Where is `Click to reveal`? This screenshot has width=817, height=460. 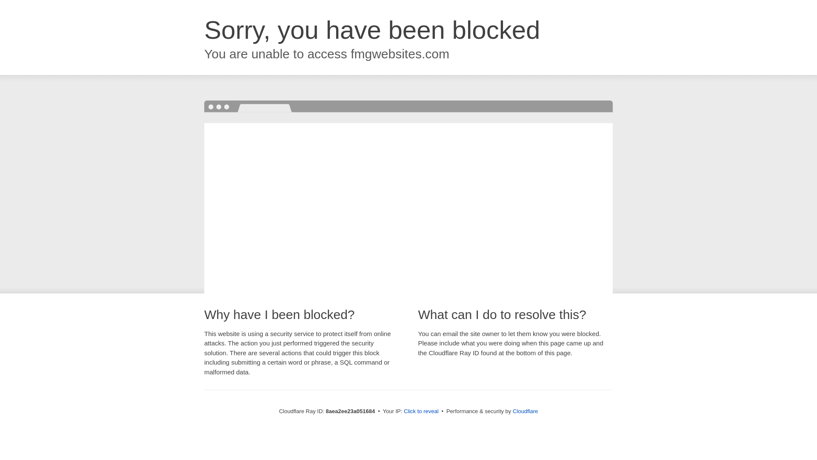
Click to reveal is located at coordinates (421, 411).